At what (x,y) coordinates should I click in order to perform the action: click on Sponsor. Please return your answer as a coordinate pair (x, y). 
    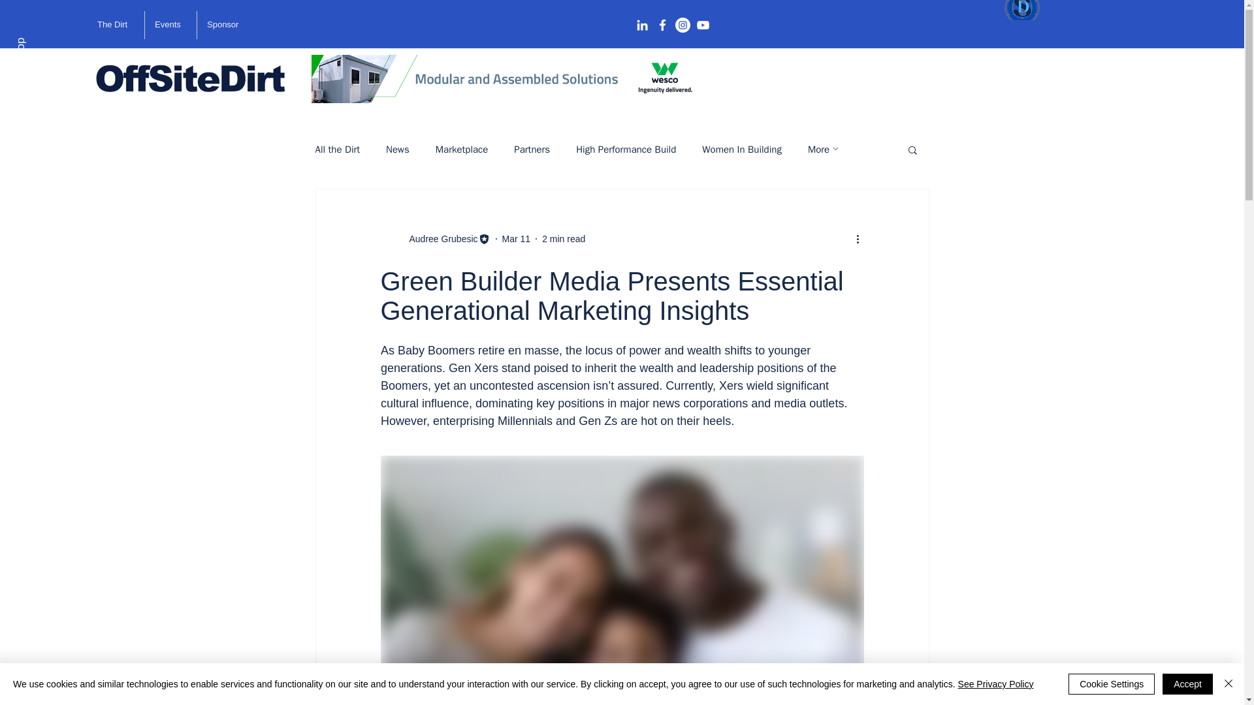
    Looking at the image, I should click on (226, 25).